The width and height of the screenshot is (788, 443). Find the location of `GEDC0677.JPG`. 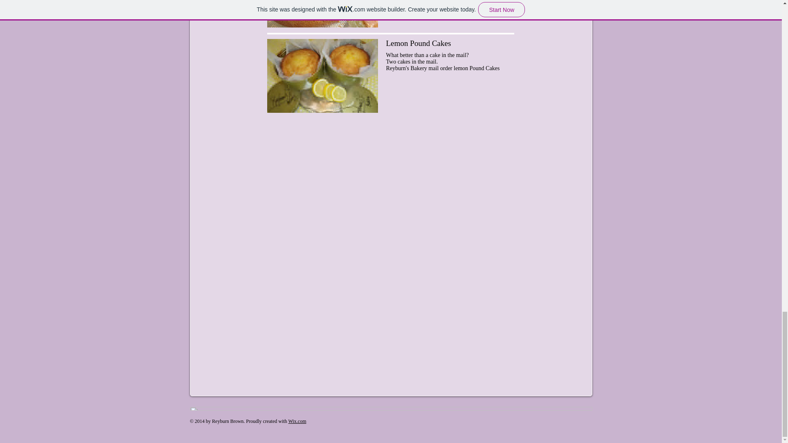

GEDC0677.JPG is located at coordinates (322, 76).